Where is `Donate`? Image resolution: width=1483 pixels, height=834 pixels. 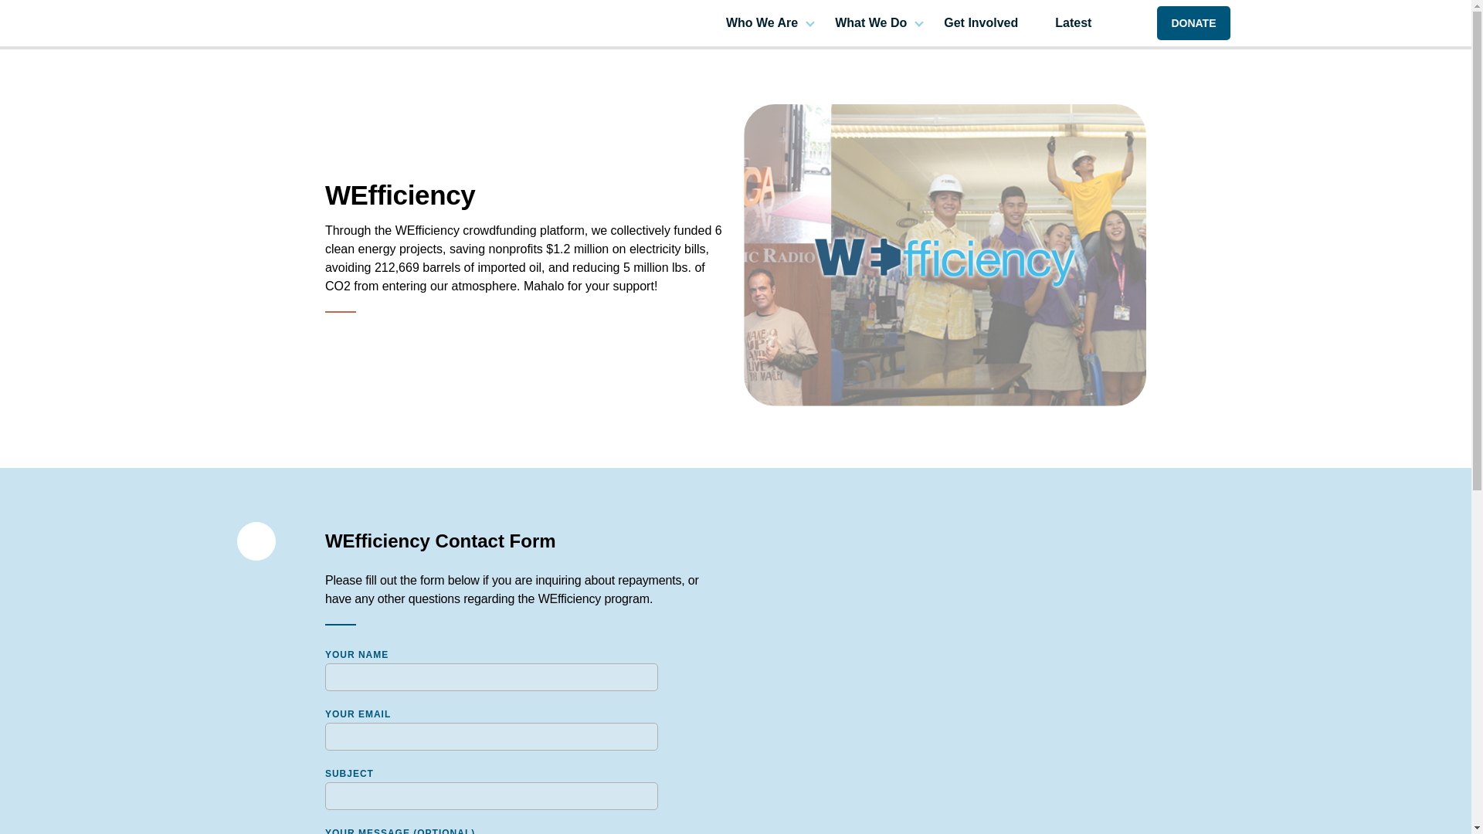 Donate is located at coordinates (1193, 22).